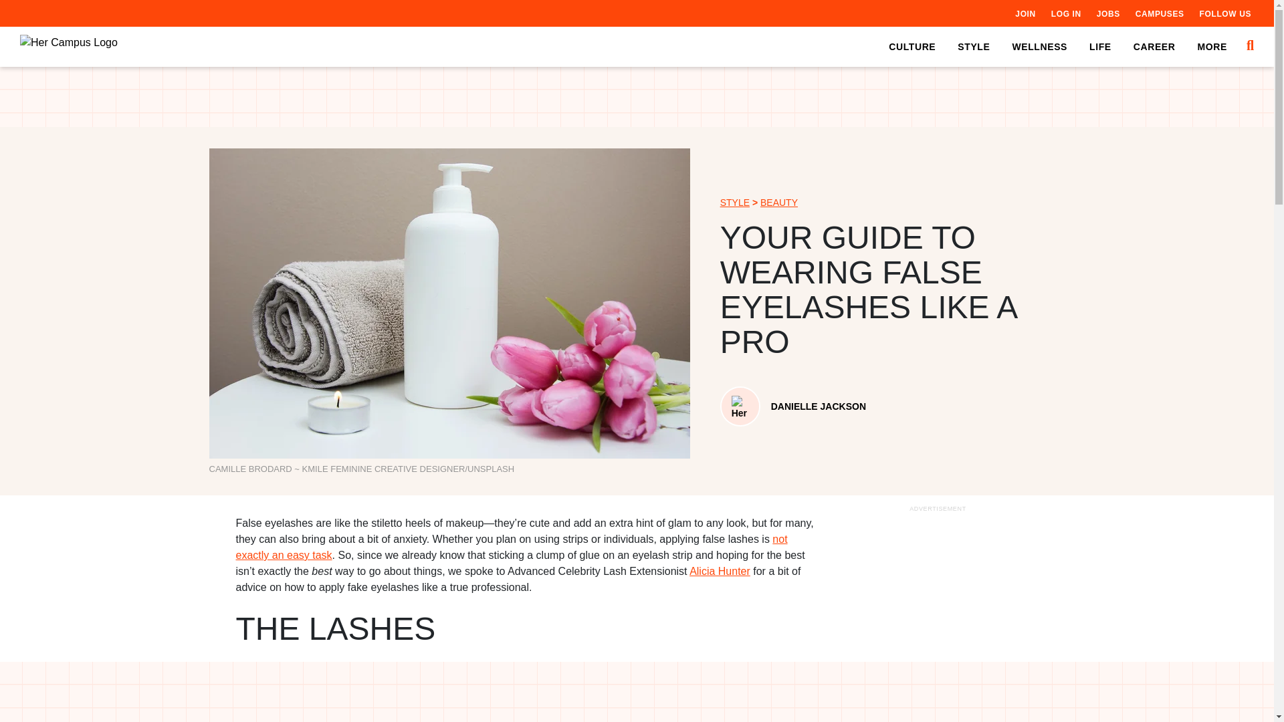 The height and width of the screenshot is (722, 1284). I want to click on JOBS, so click(1107, 13).